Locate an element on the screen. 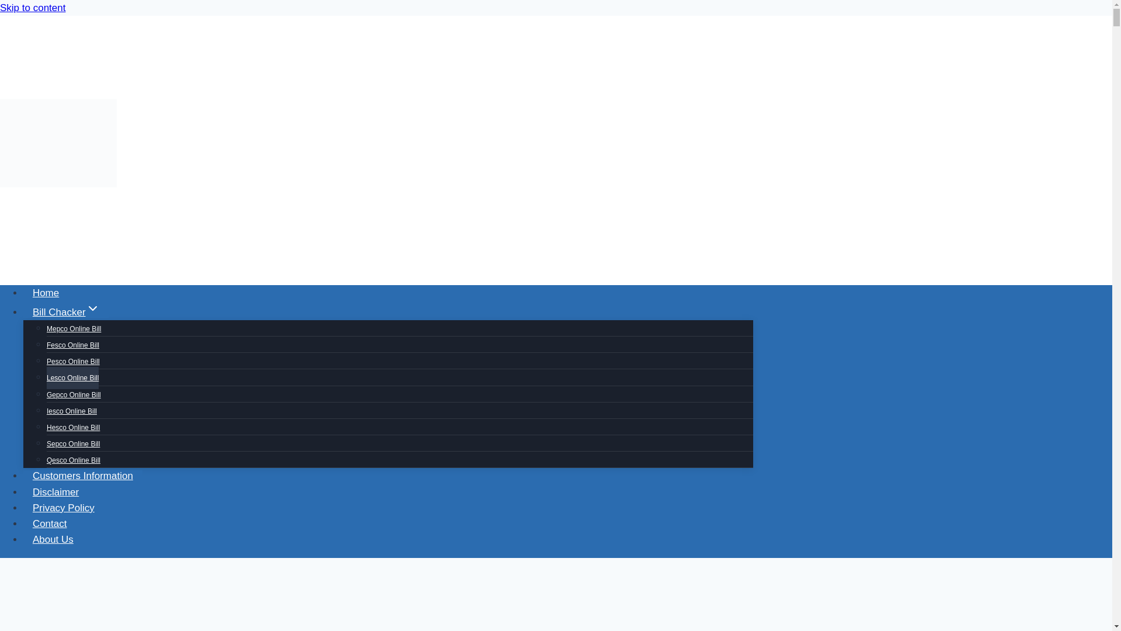 The image size is (1121, 631). Mepco Online Bill is located at coordinates (74, 329).